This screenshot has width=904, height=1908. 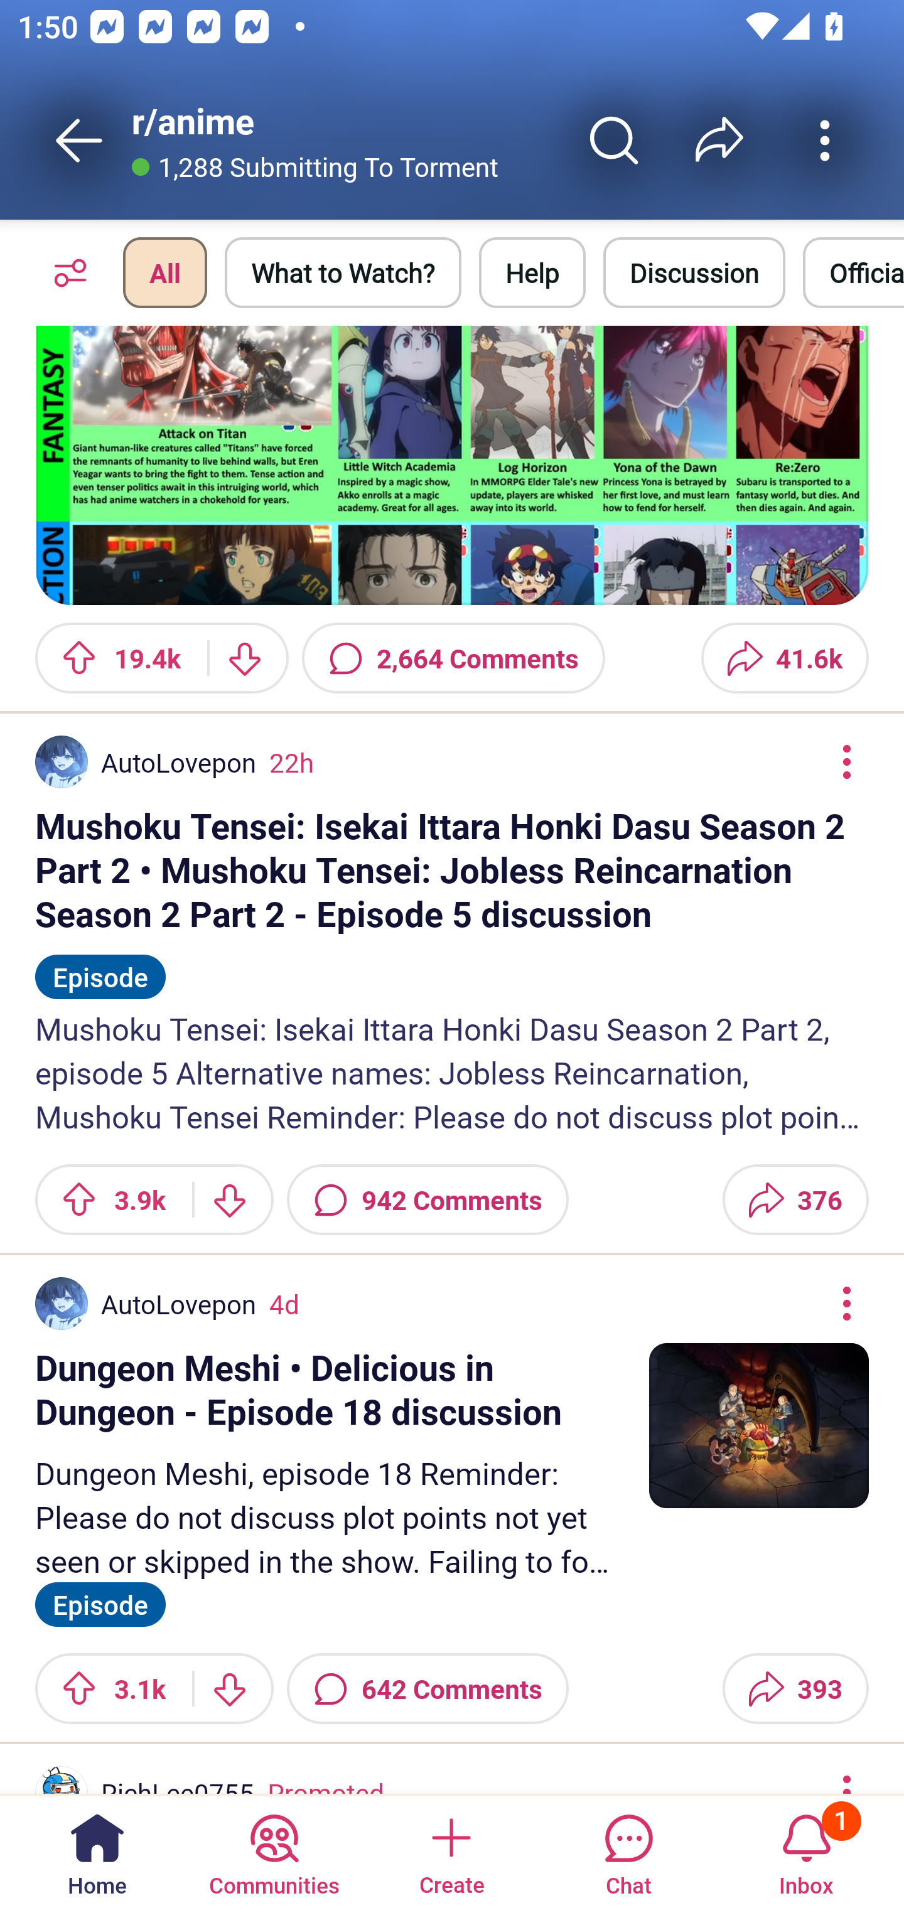 I want to click on Share r/﻿anime, so click(x=719, y=140).